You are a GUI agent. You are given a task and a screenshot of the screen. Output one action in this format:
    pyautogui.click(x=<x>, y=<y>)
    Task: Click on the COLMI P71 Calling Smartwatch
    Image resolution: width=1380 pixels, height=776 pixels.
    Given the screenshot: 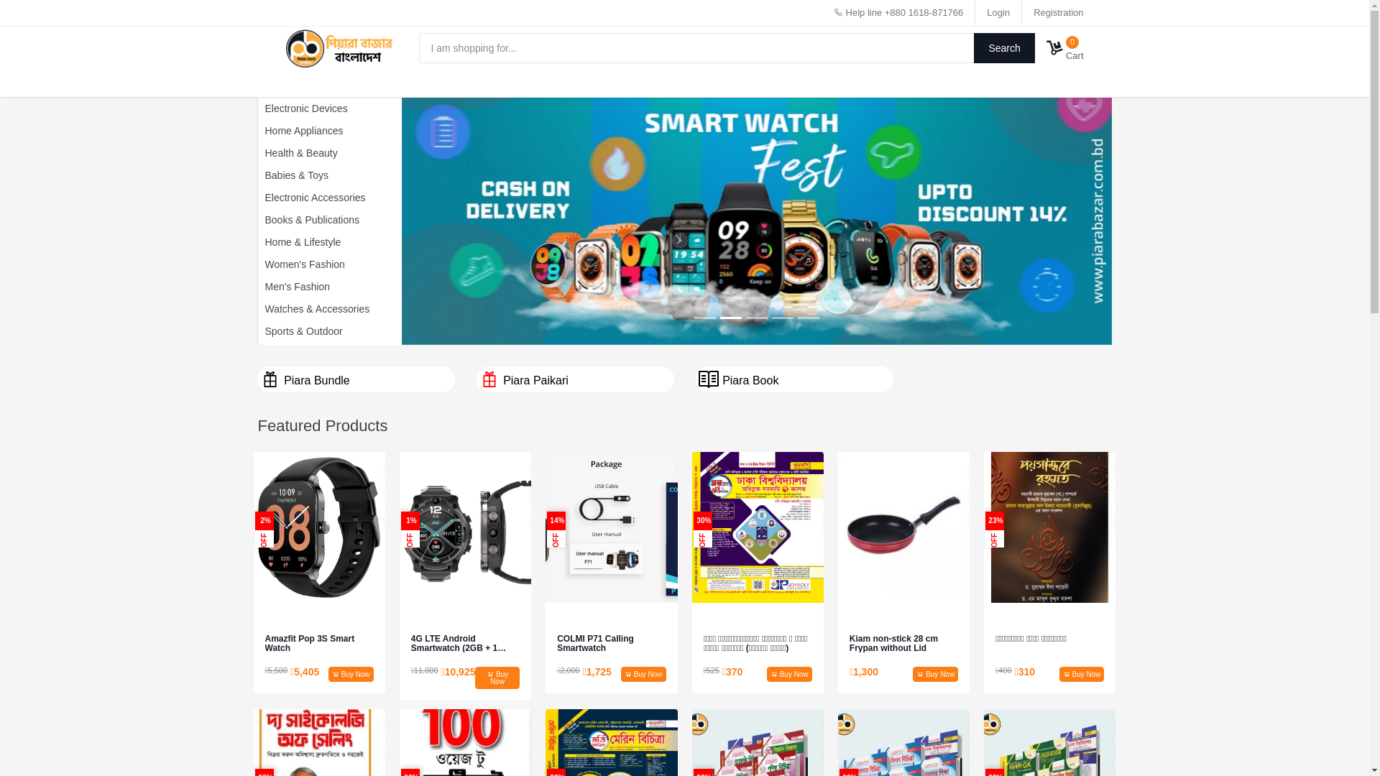 What is the action you would take?
    pyautogui.click(x=611, y=644)
    